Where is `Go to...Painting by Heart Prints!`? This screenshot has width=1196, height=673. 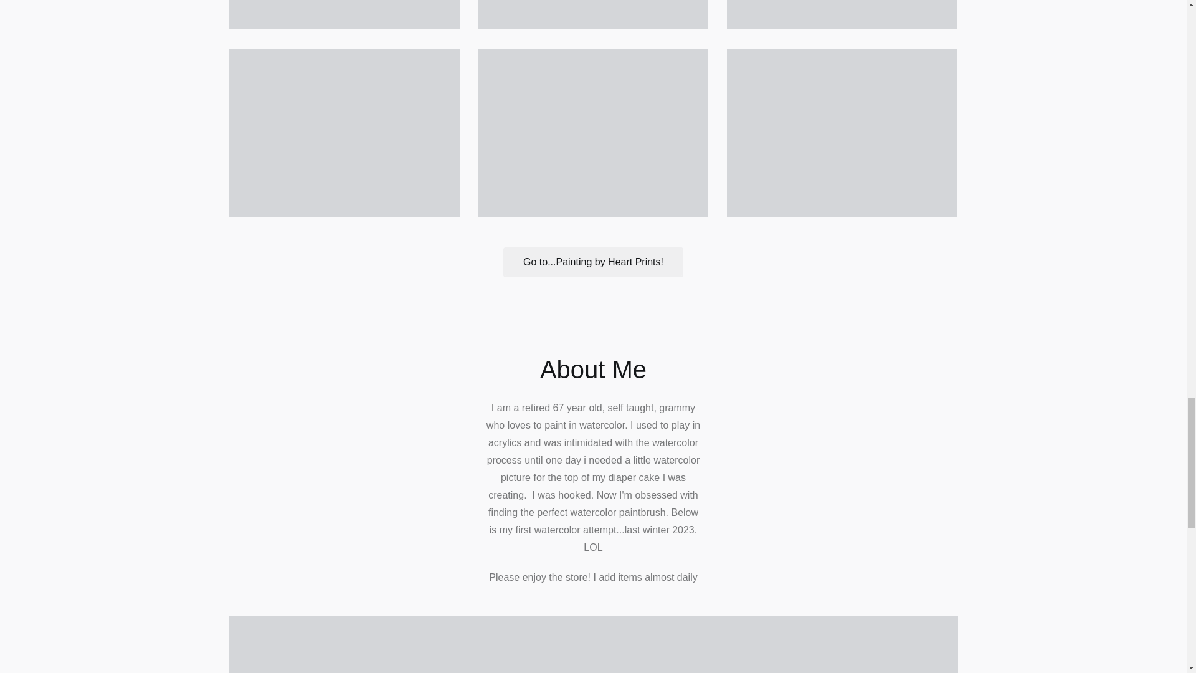
Go to...Painting by Heart Prints! is located at coordinates (593, 262).